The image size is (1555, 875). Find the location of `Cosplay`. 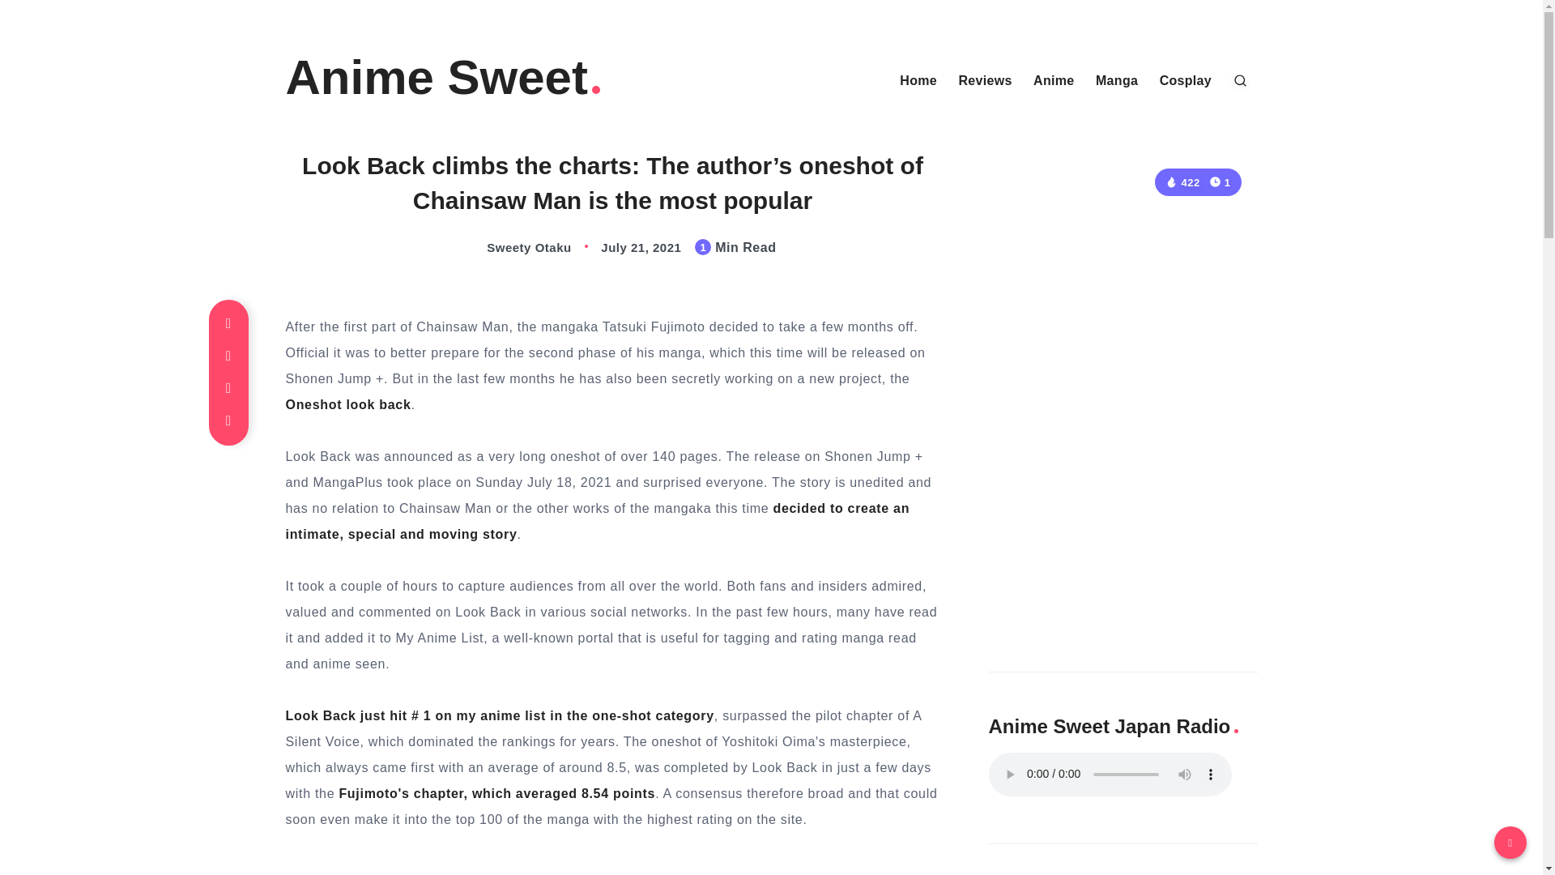

Cosplay is located at coordinates (1186, 81).